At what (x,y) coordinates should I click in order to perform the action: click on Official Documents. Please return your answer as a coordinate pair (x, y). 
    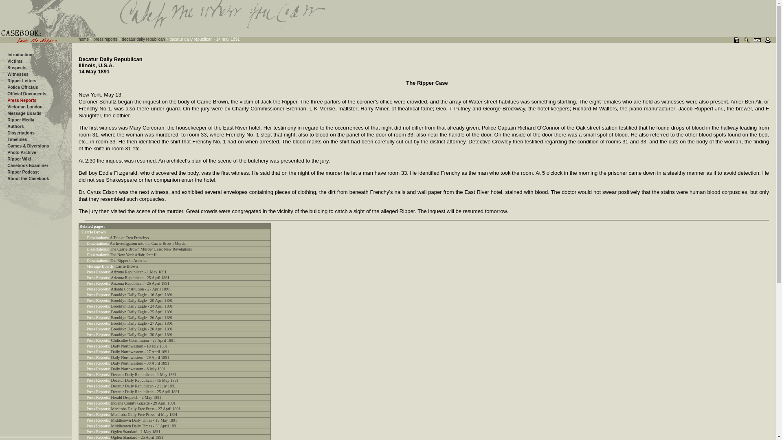
    Looking at the image, I should click on (26, 94).